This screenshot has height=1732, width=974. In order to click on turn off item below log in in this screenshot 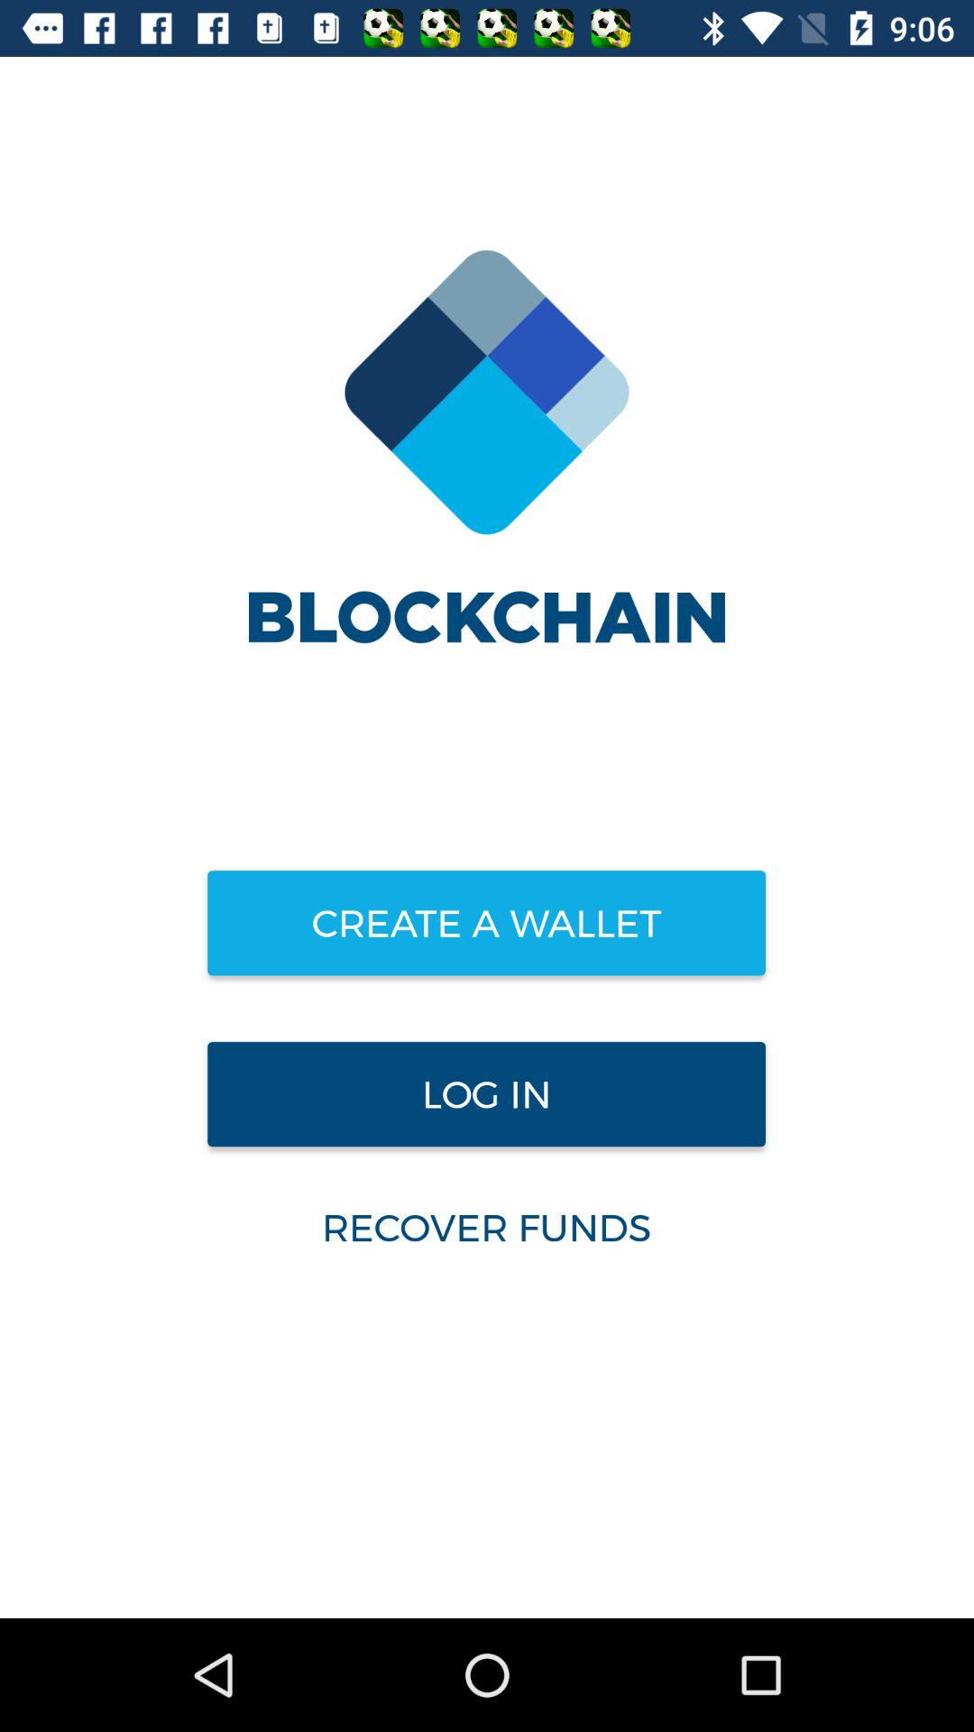, I will do `click(486, 1227)`.